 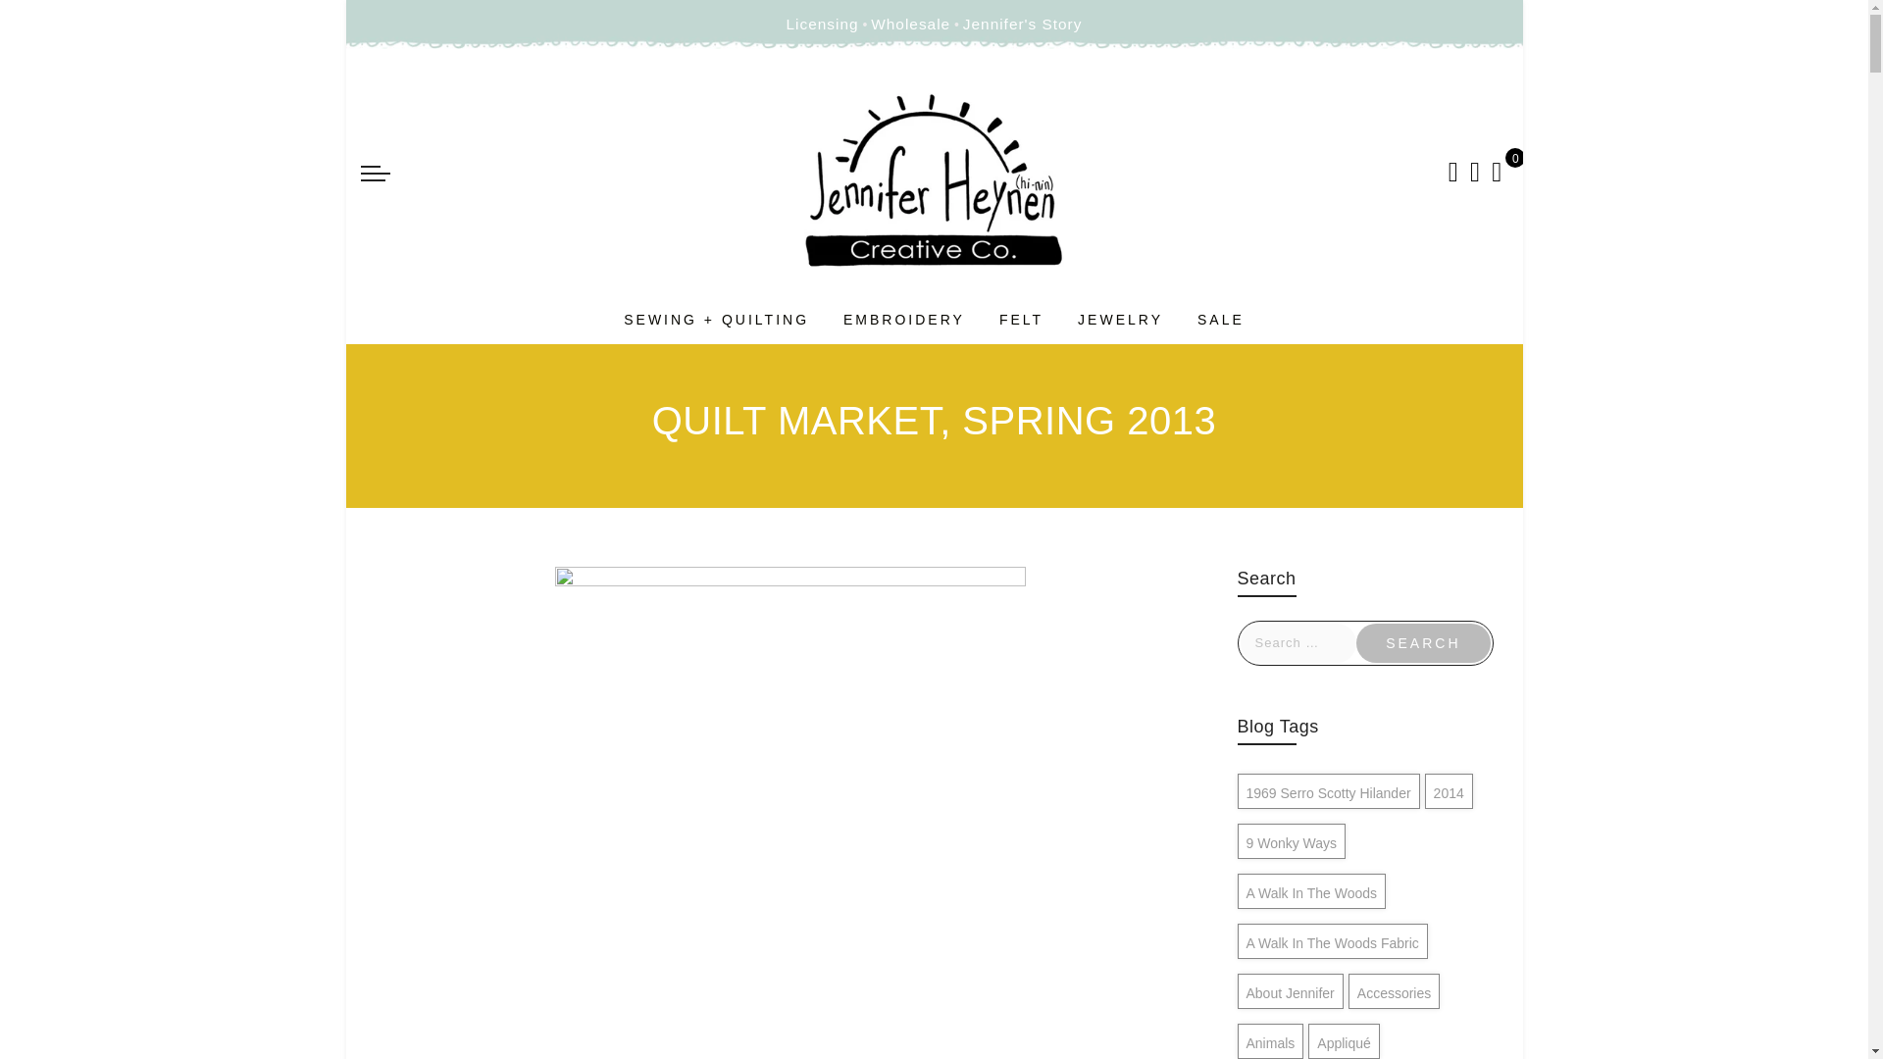 What do you see at coordinates (1221, 319) in the screenshot?
I see `SALE` at bounding box center [1221, 319].